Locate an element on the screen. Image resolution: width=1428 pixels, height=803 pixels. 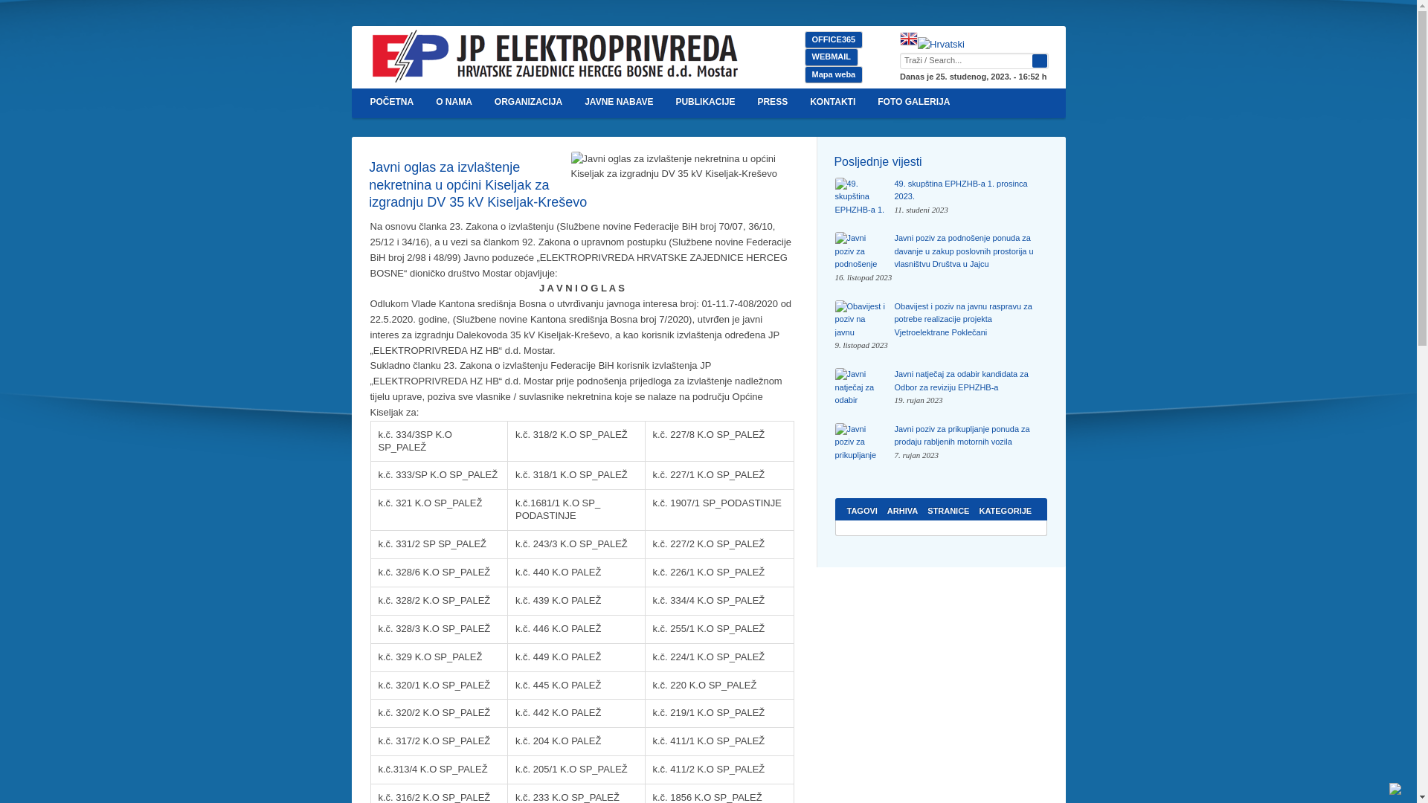
KONTAKTI is located at coordinates (833, 103).